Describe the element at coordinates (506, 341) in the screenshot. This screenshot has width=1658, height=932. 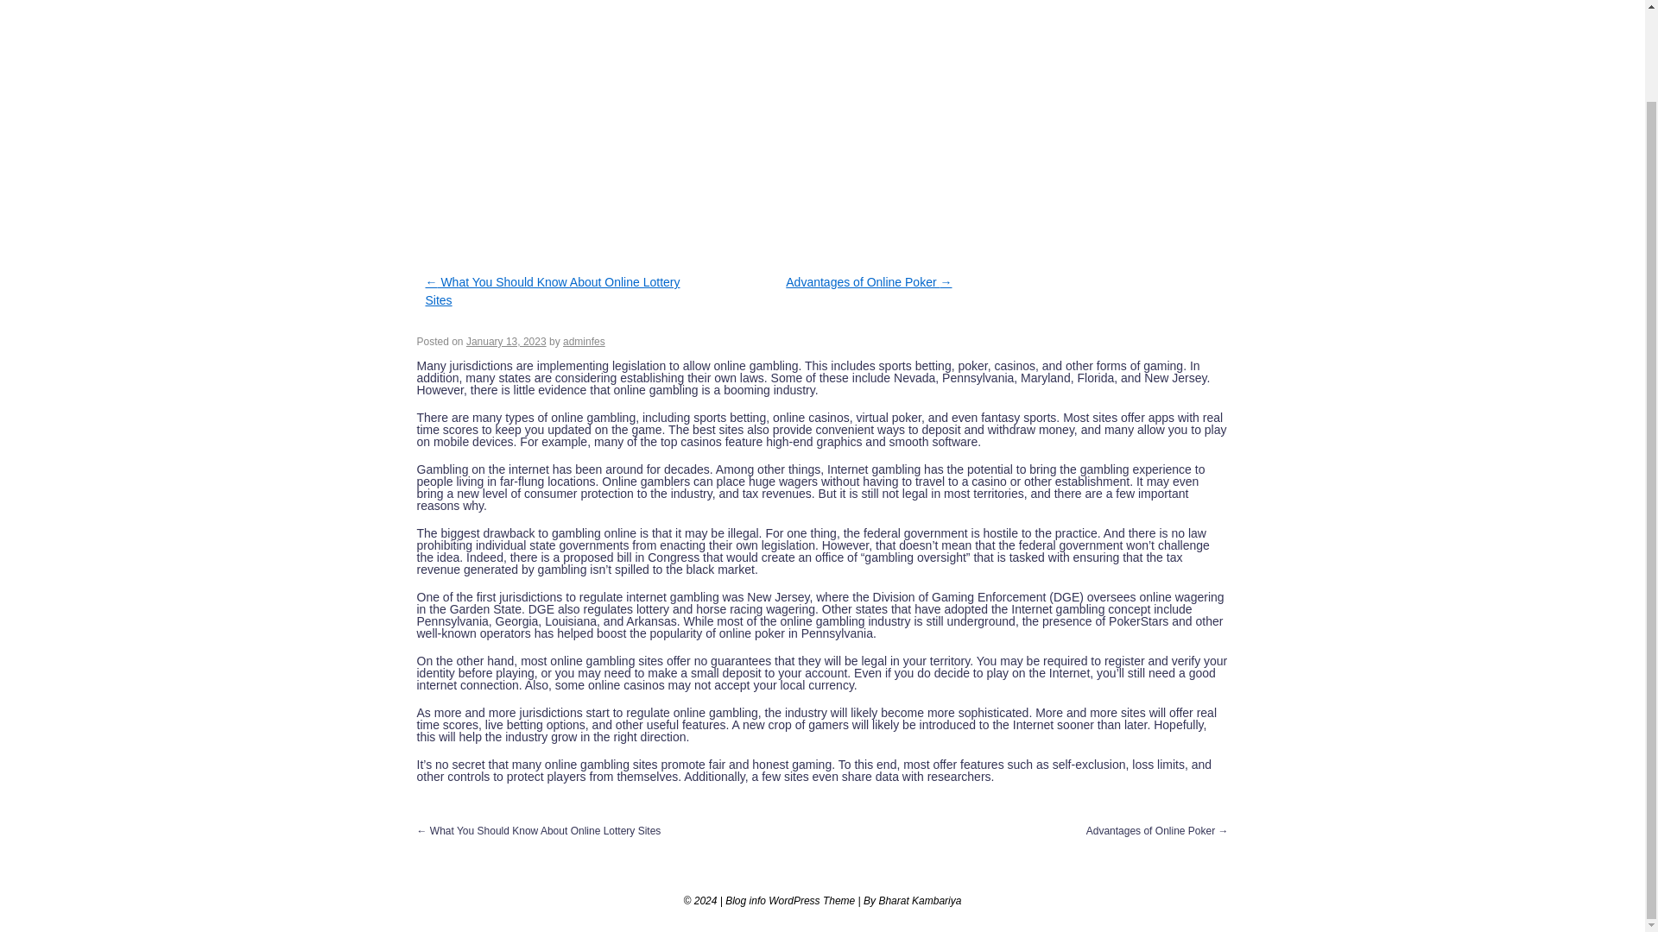
I see `January 13, 2023` at that location.